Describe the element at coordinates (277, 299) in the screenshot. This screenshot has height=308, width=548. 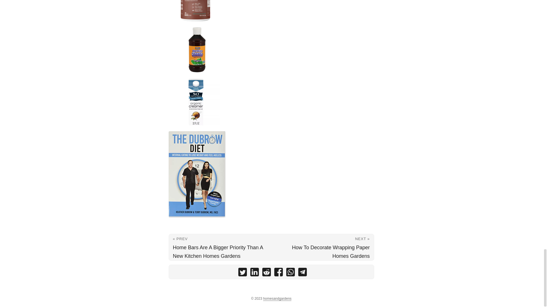
I see `homesandgardens` at that location.